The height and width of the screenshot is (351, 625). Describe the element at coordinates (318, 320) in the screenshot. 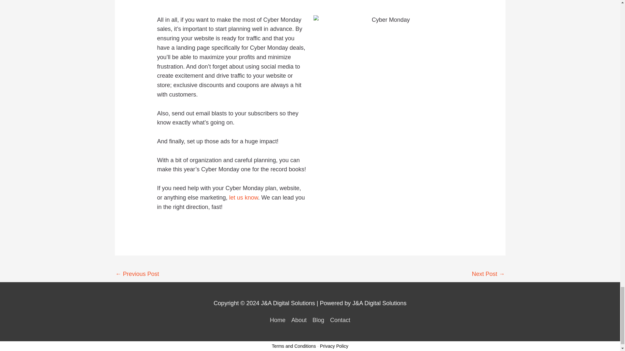

I see `Blog` at that location.